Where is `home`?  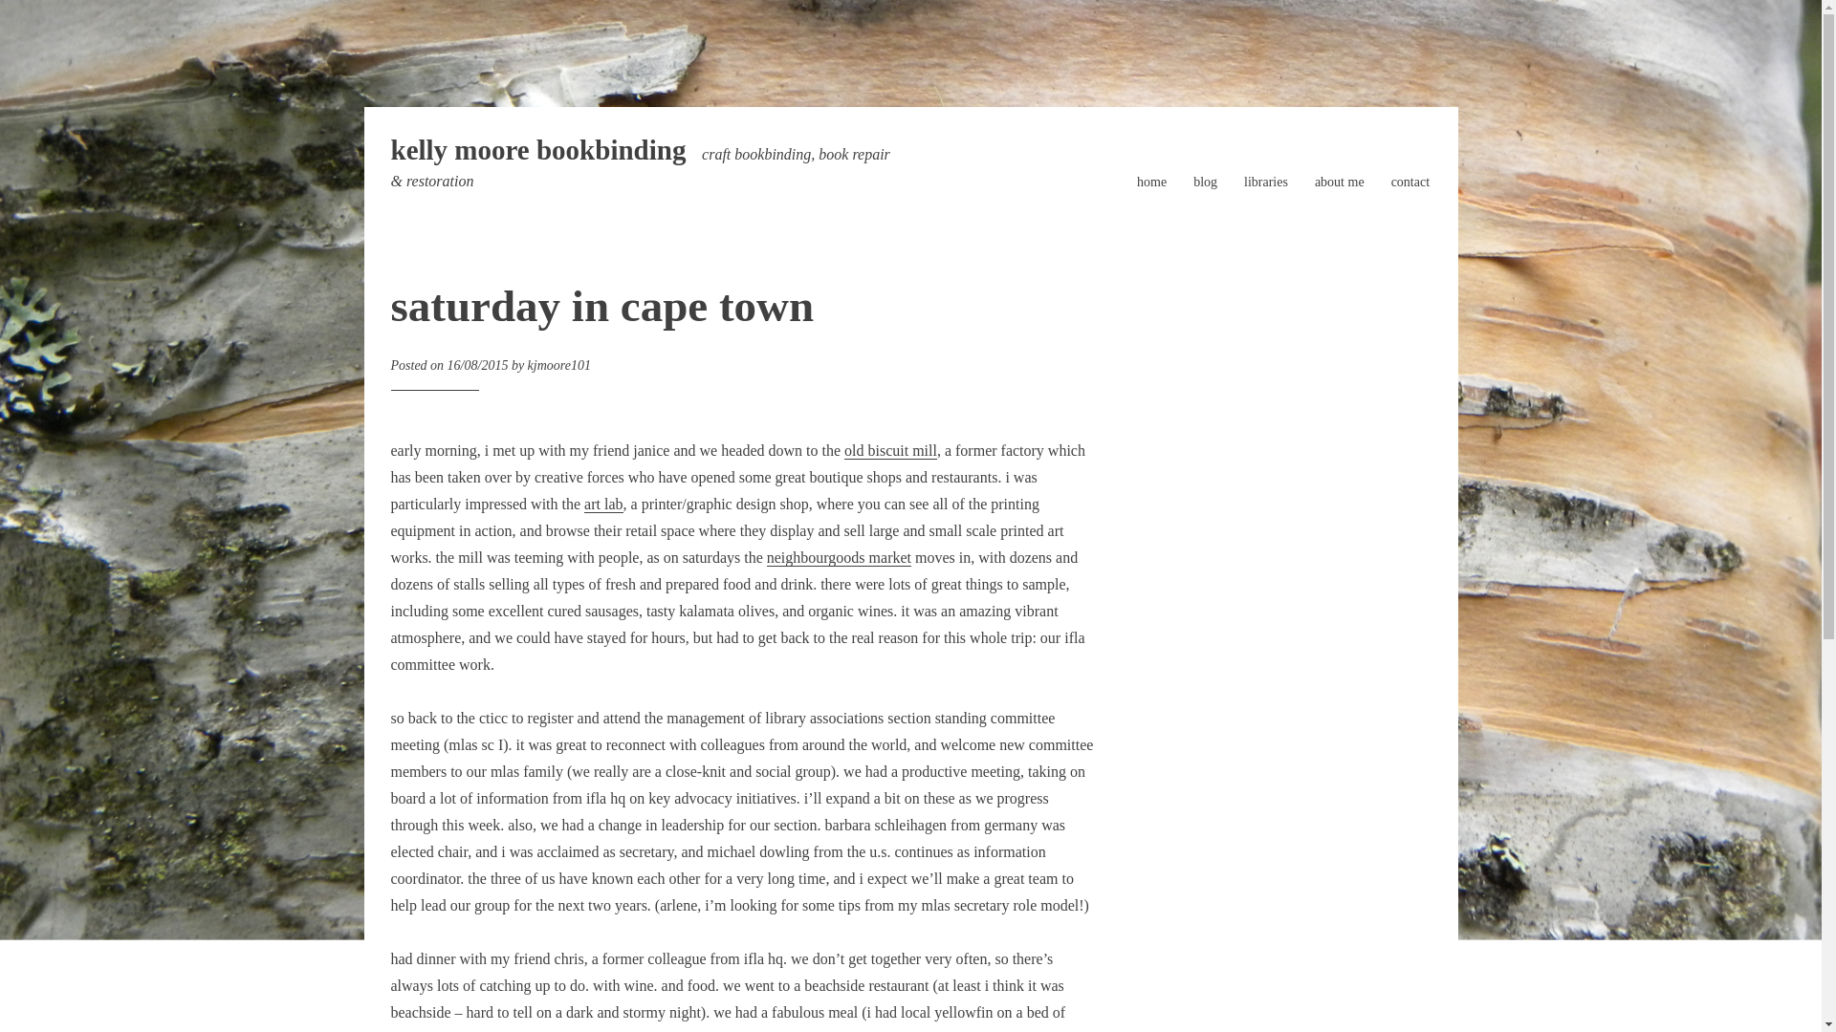
home is located at coordinates (1151, 182).